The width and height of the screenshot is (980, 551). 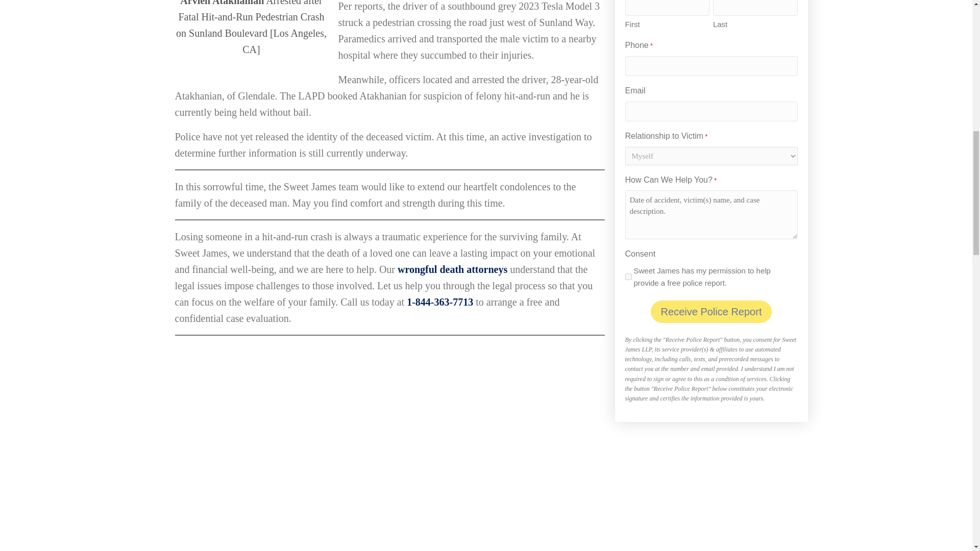 I want to click on 1-844-363-7713, so click(x=440, y=301).